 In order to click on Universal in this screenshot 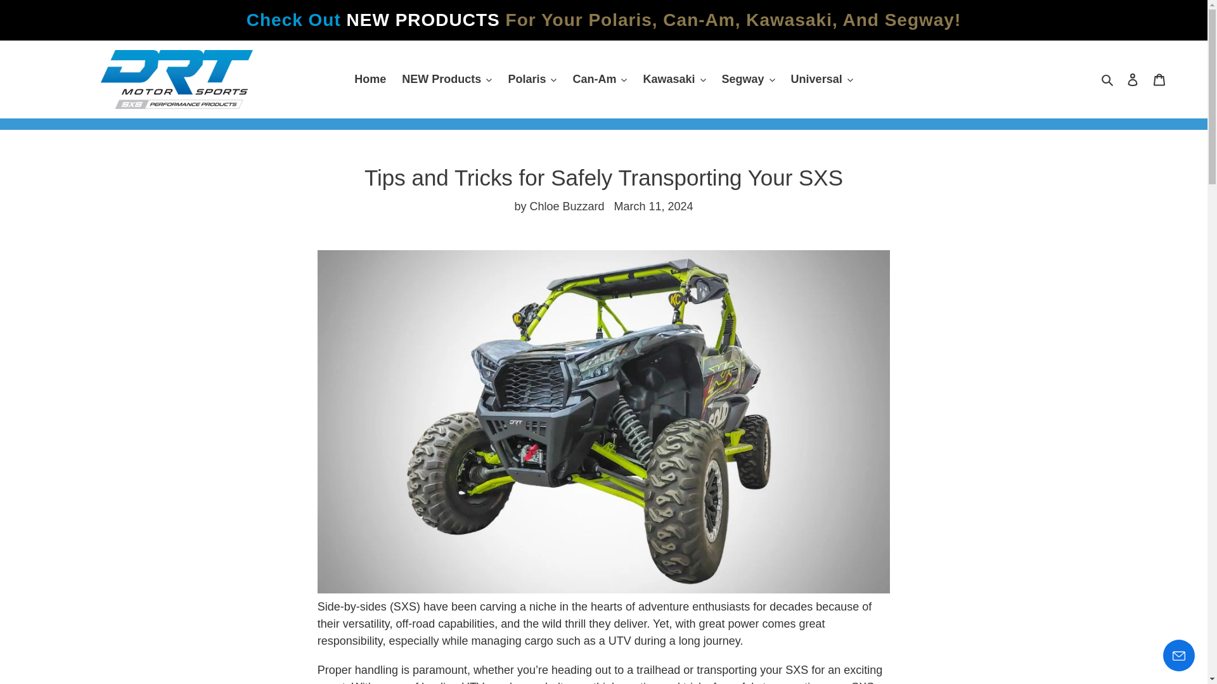, I will do `click(821, 79)`.